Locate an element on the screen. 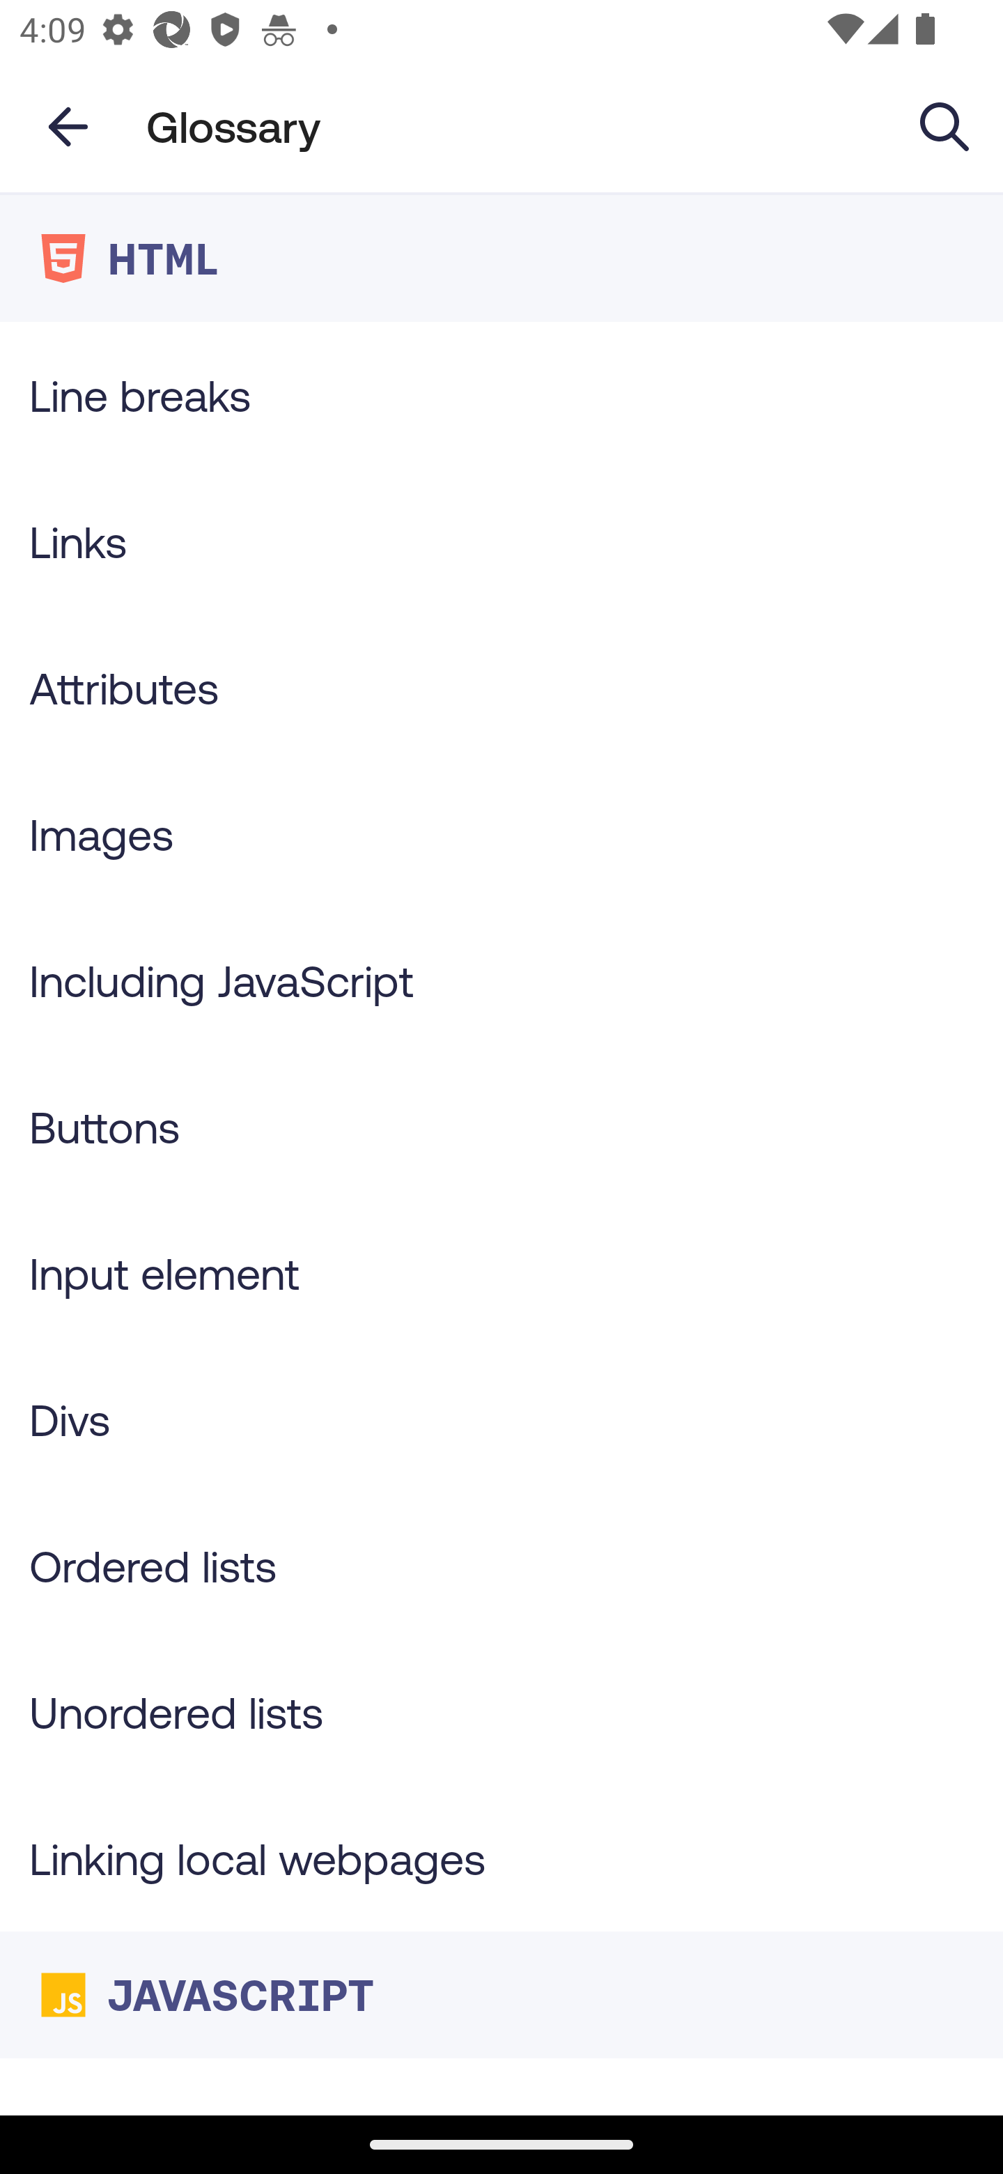  Ordered lists is located at coordinates (501, 1566).